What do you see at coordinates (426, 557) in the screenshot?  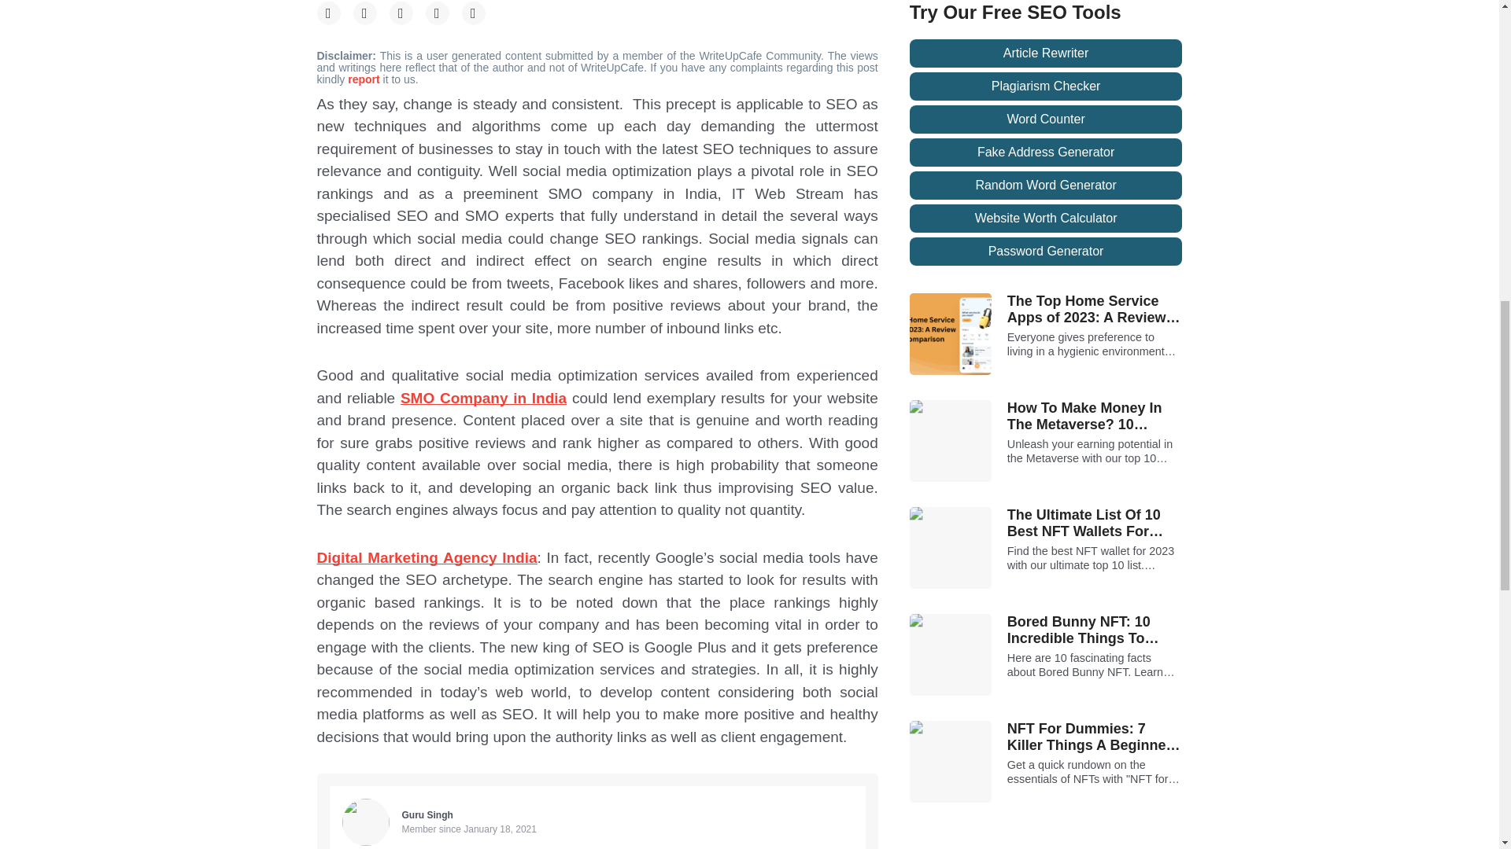 I see `Digital Marketing Agency India` at bounding box center [426, 557].